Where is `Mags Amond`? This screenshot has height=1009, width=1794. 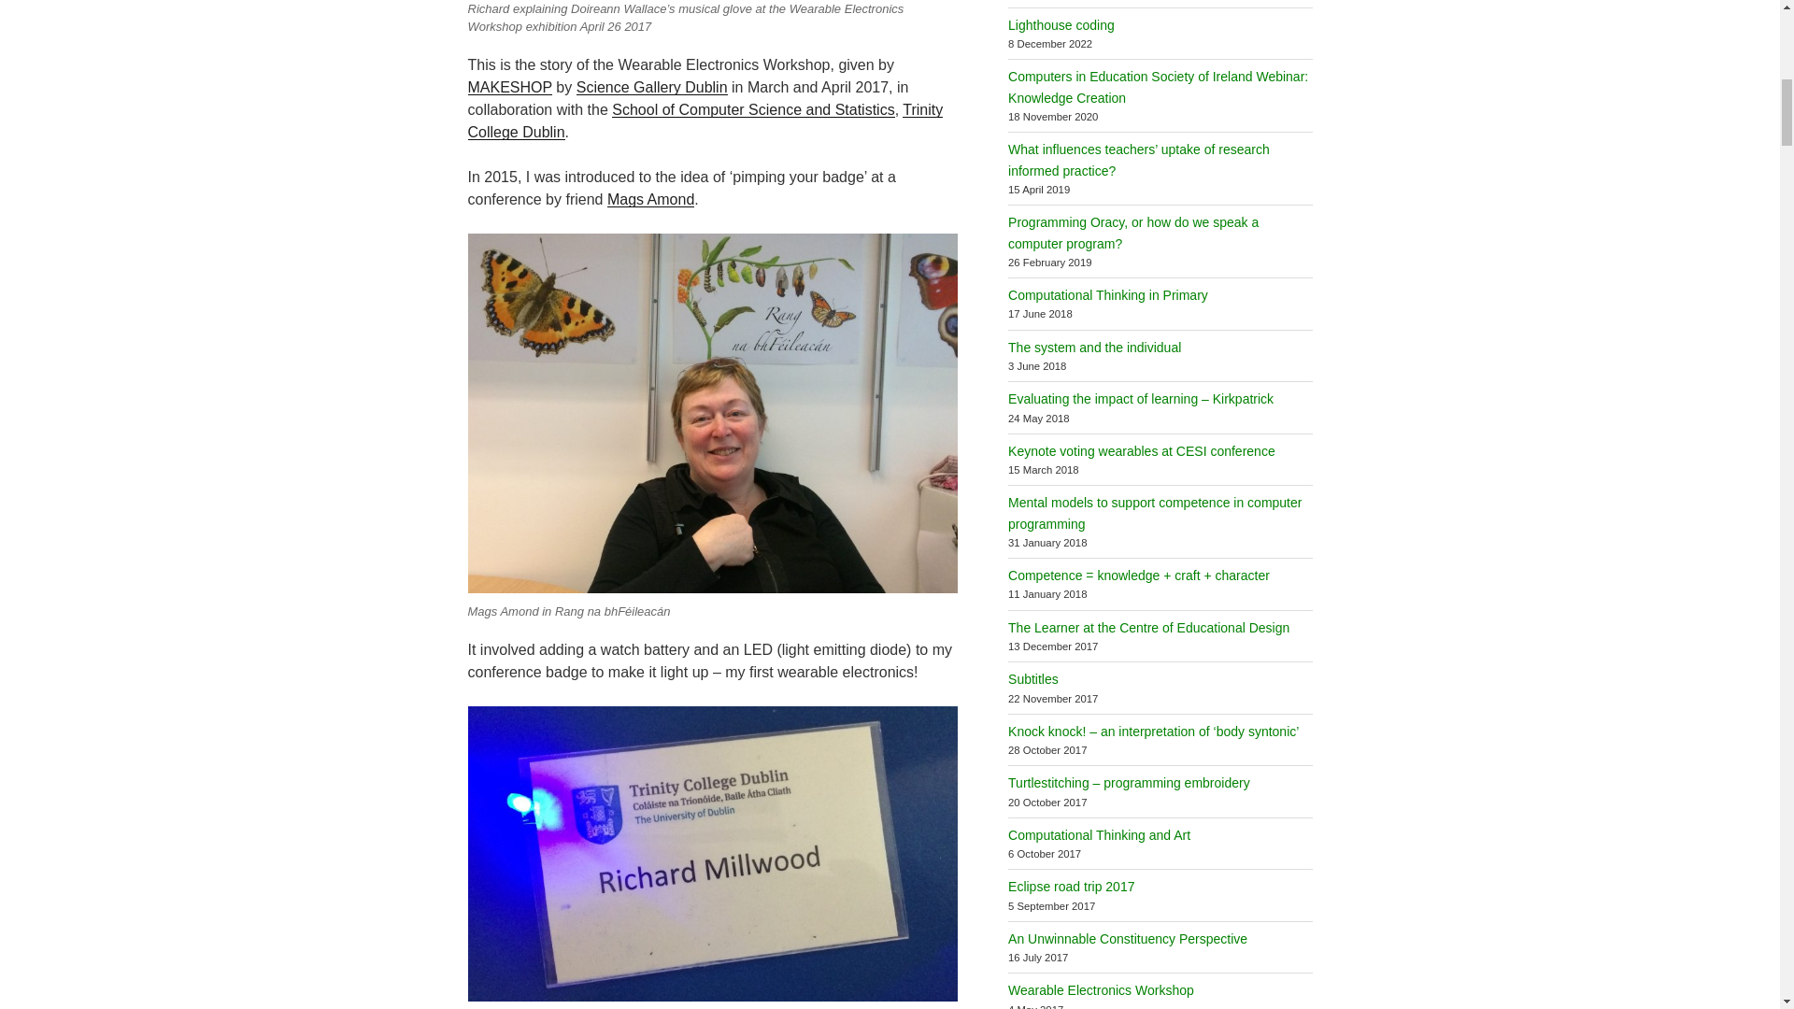 Mags Amond is located at coordinates (650, 200).